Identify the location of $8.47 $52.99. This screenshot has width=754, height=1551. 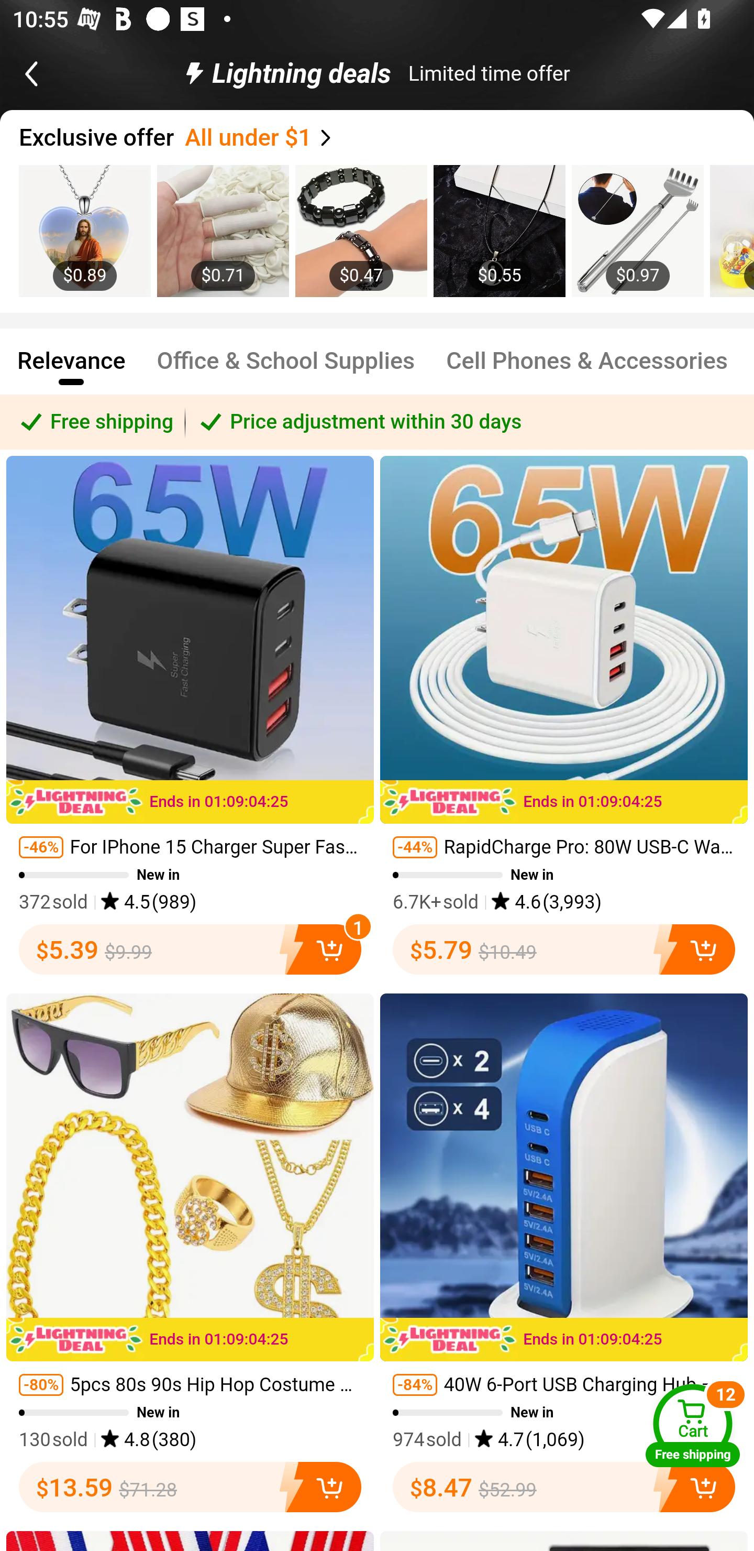
(564, 1487).